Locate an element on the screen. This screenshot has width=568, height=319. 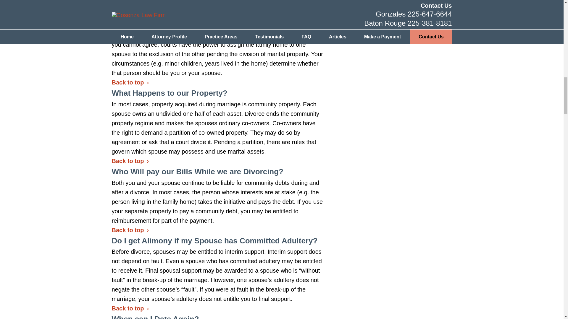
Back to top is located at coordinates (130, 230).